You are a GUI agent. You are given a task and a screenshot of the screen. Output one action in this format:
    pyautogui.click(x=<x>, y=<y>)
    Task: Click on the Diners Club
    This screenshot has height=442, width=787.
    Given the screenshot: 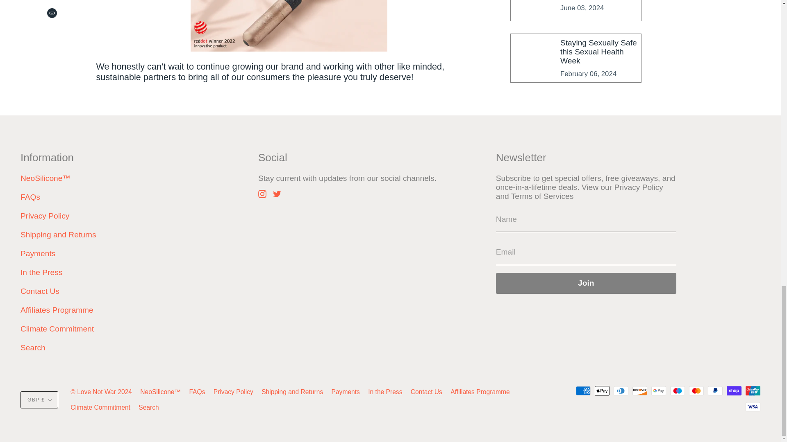 What is the action you would take?
    pyautogui.click(x=621, y=390)
    